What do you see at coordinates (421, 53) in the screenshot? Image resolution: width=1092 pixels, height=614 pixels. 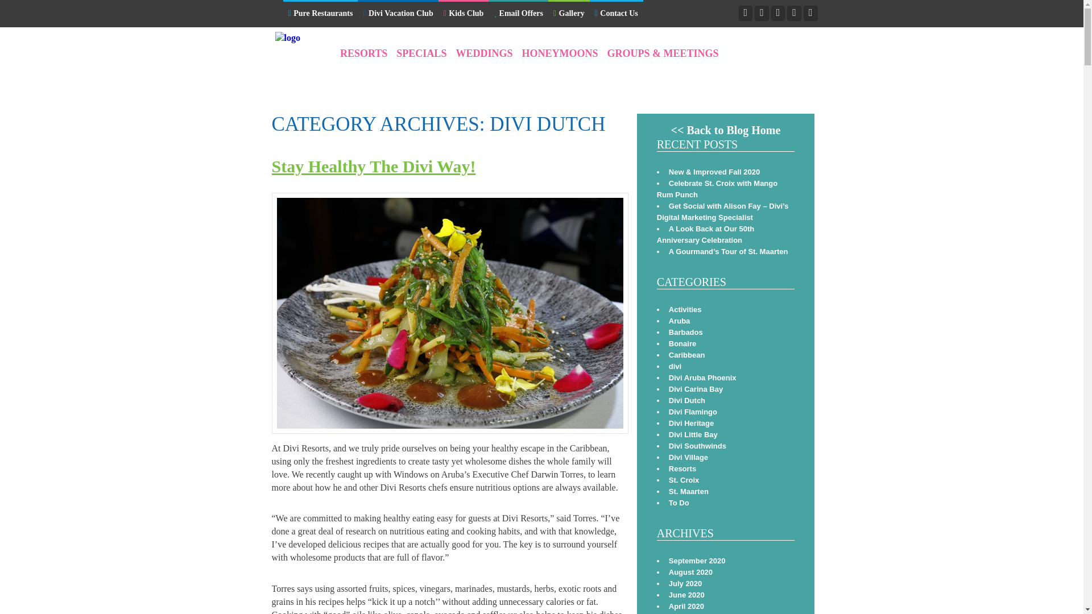 I see `SPECIALS` at bounding box center [421, 53].